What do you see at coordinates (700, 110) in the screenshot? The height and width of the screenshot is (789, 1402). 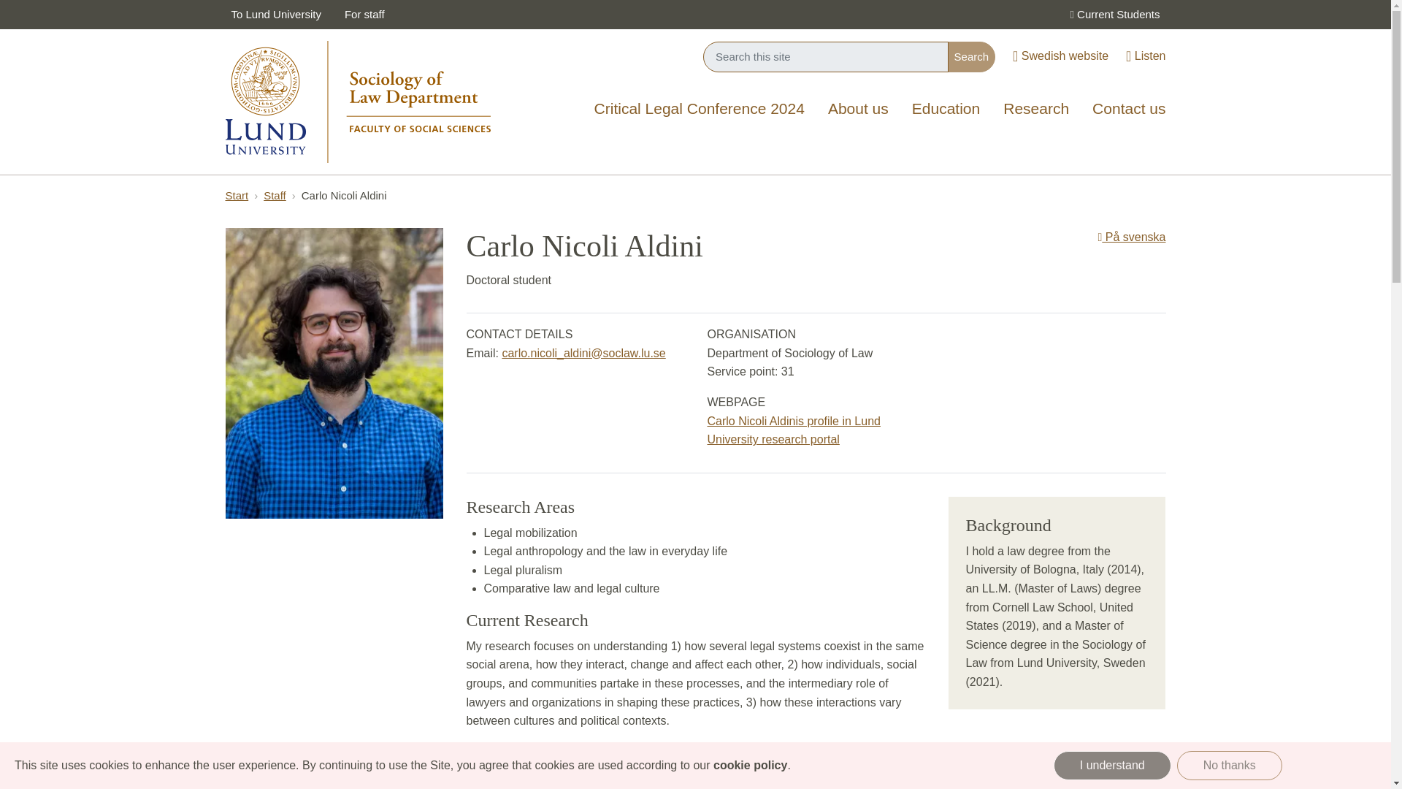 I see `Critical Legal Conference 2024` at bounding box center [700, 110].